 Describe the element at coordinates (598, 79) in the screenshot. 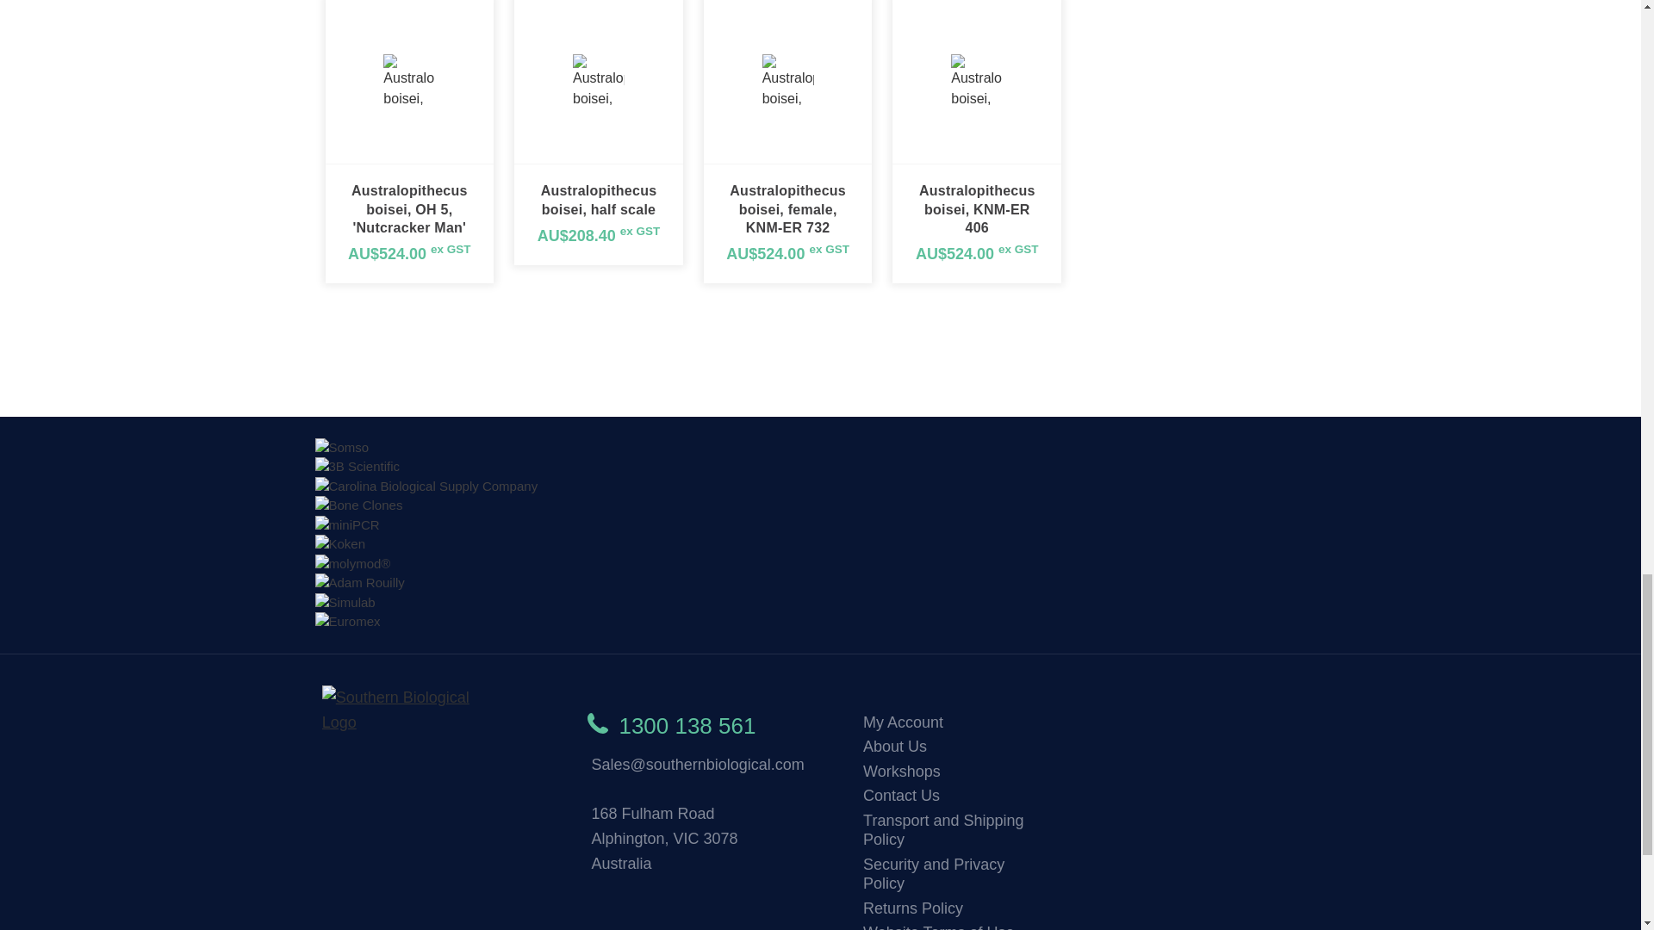

I see `Australopithecus boisei, half scale` at that location.